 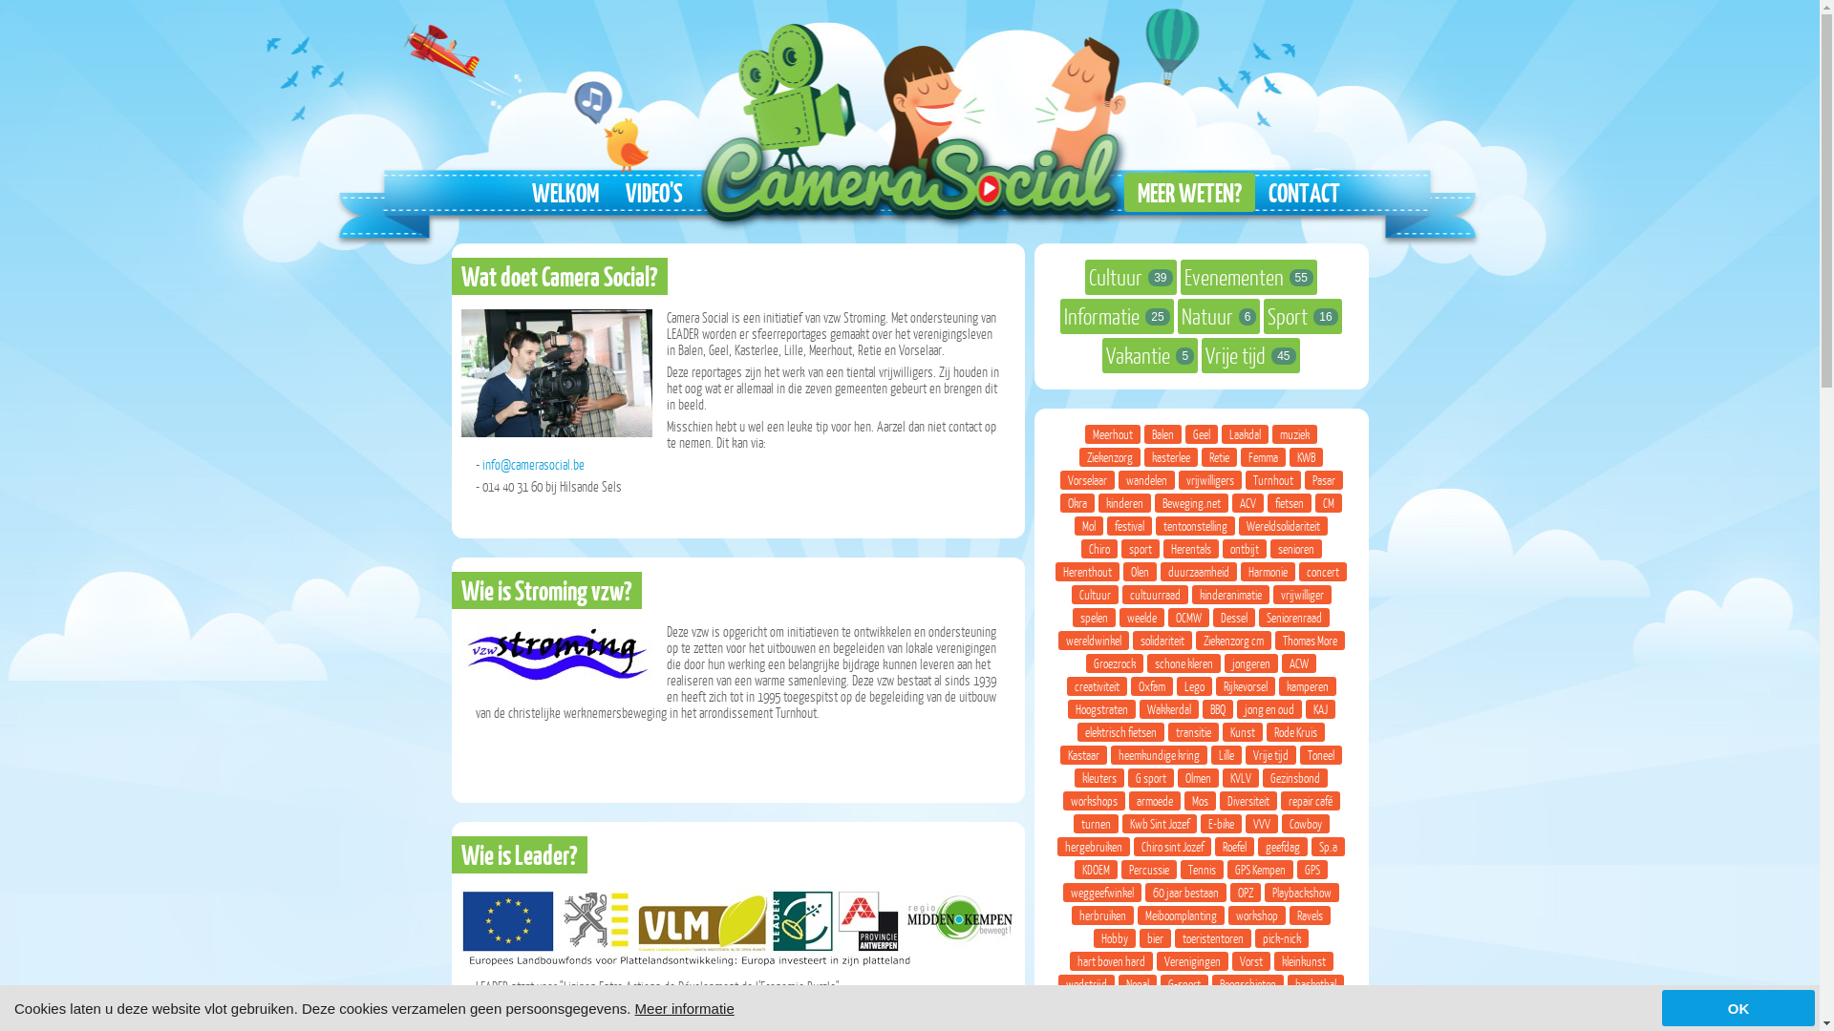 What do you see at coordinates (1324, 480) in the screenshot?
I see `Pasar` at bounding box center [1324, 480].